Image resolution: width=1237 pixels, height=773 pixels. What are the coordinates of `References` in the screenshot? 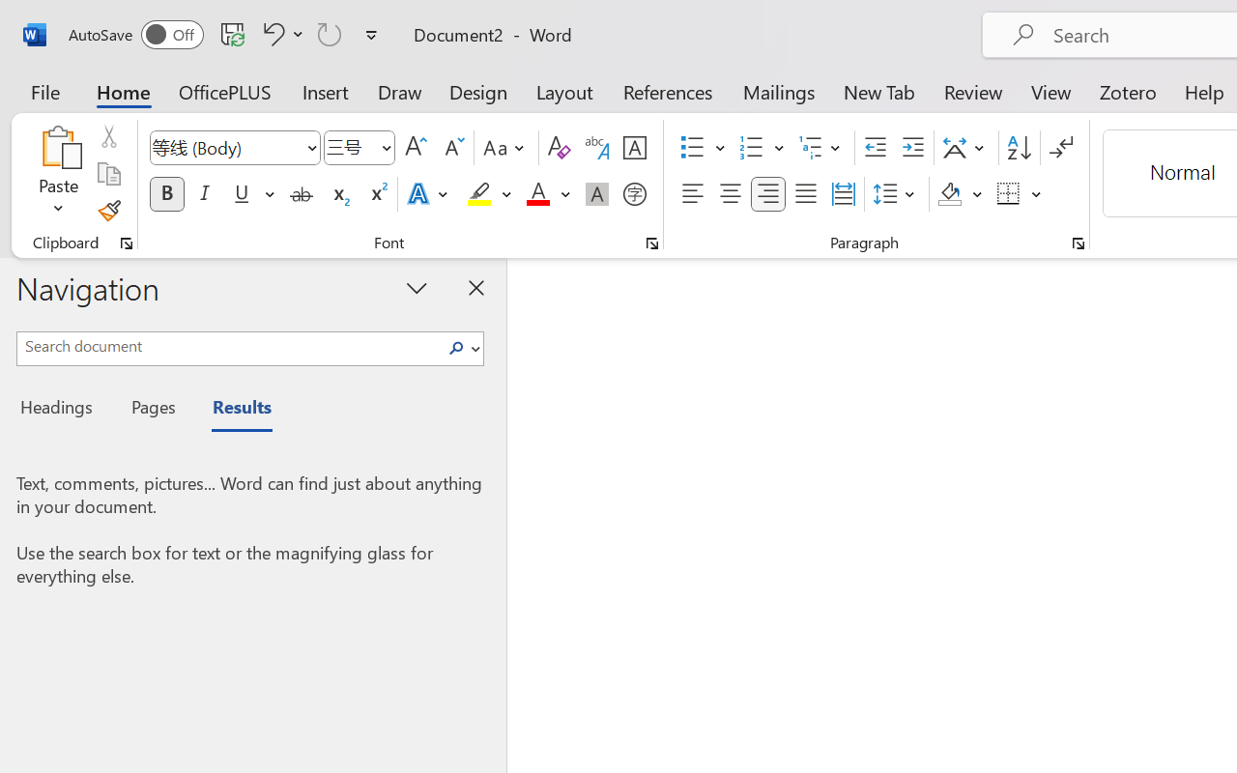 It's located at (667, 91).